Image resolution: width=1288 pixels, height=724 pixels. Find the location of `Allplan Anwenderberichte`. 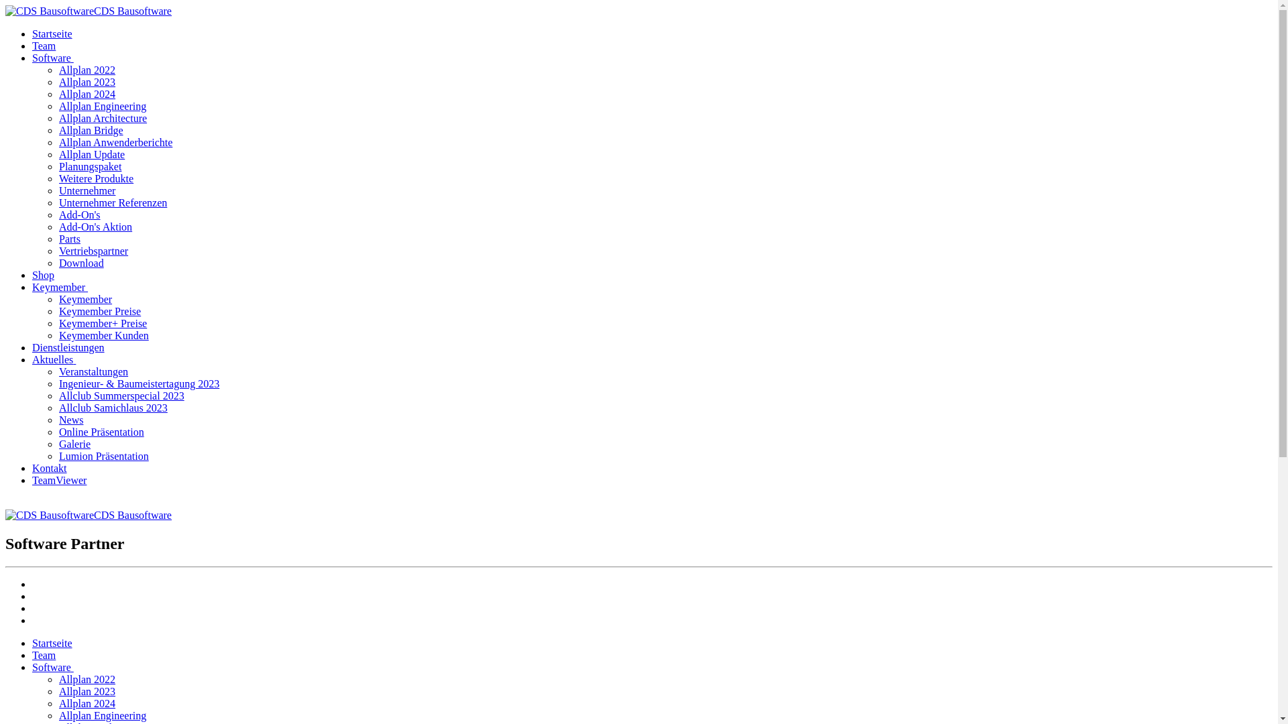

Allplan Anwenderberichte is located at coordinates (115, 142).